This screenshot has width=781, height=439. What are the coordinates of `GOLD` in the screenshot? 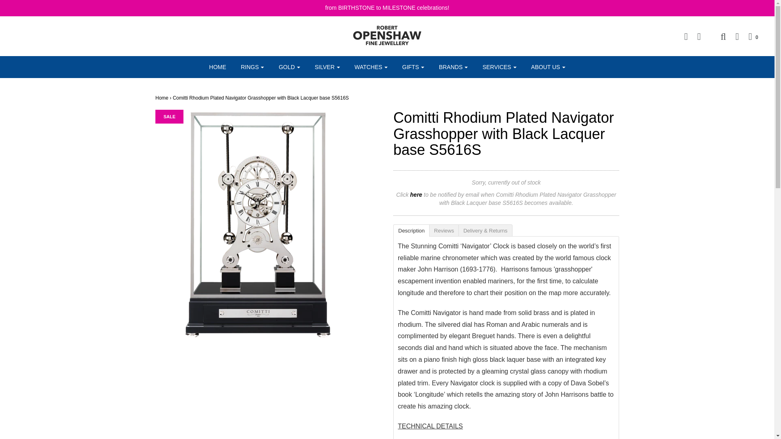 It's located at (289, 67).